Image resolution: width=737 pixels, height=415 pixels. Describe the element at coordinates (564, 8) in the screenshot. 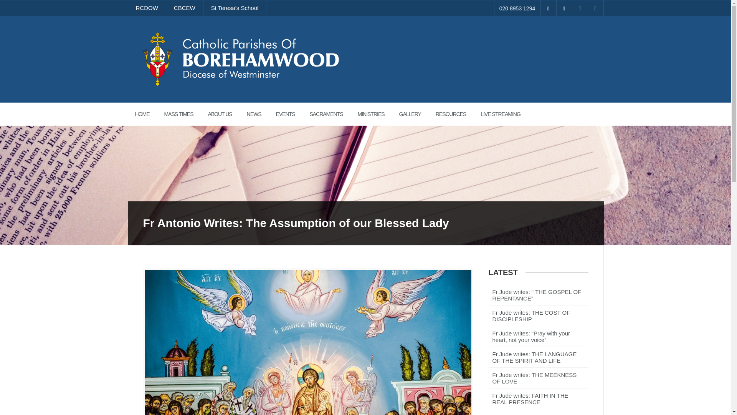

I see `Twitter` at that location.